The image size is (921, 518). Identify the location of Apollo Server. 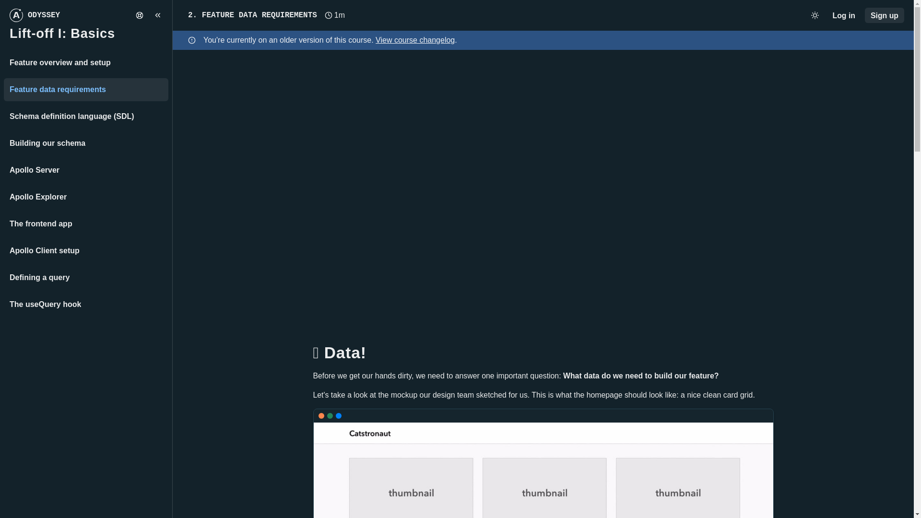
(86, 170).